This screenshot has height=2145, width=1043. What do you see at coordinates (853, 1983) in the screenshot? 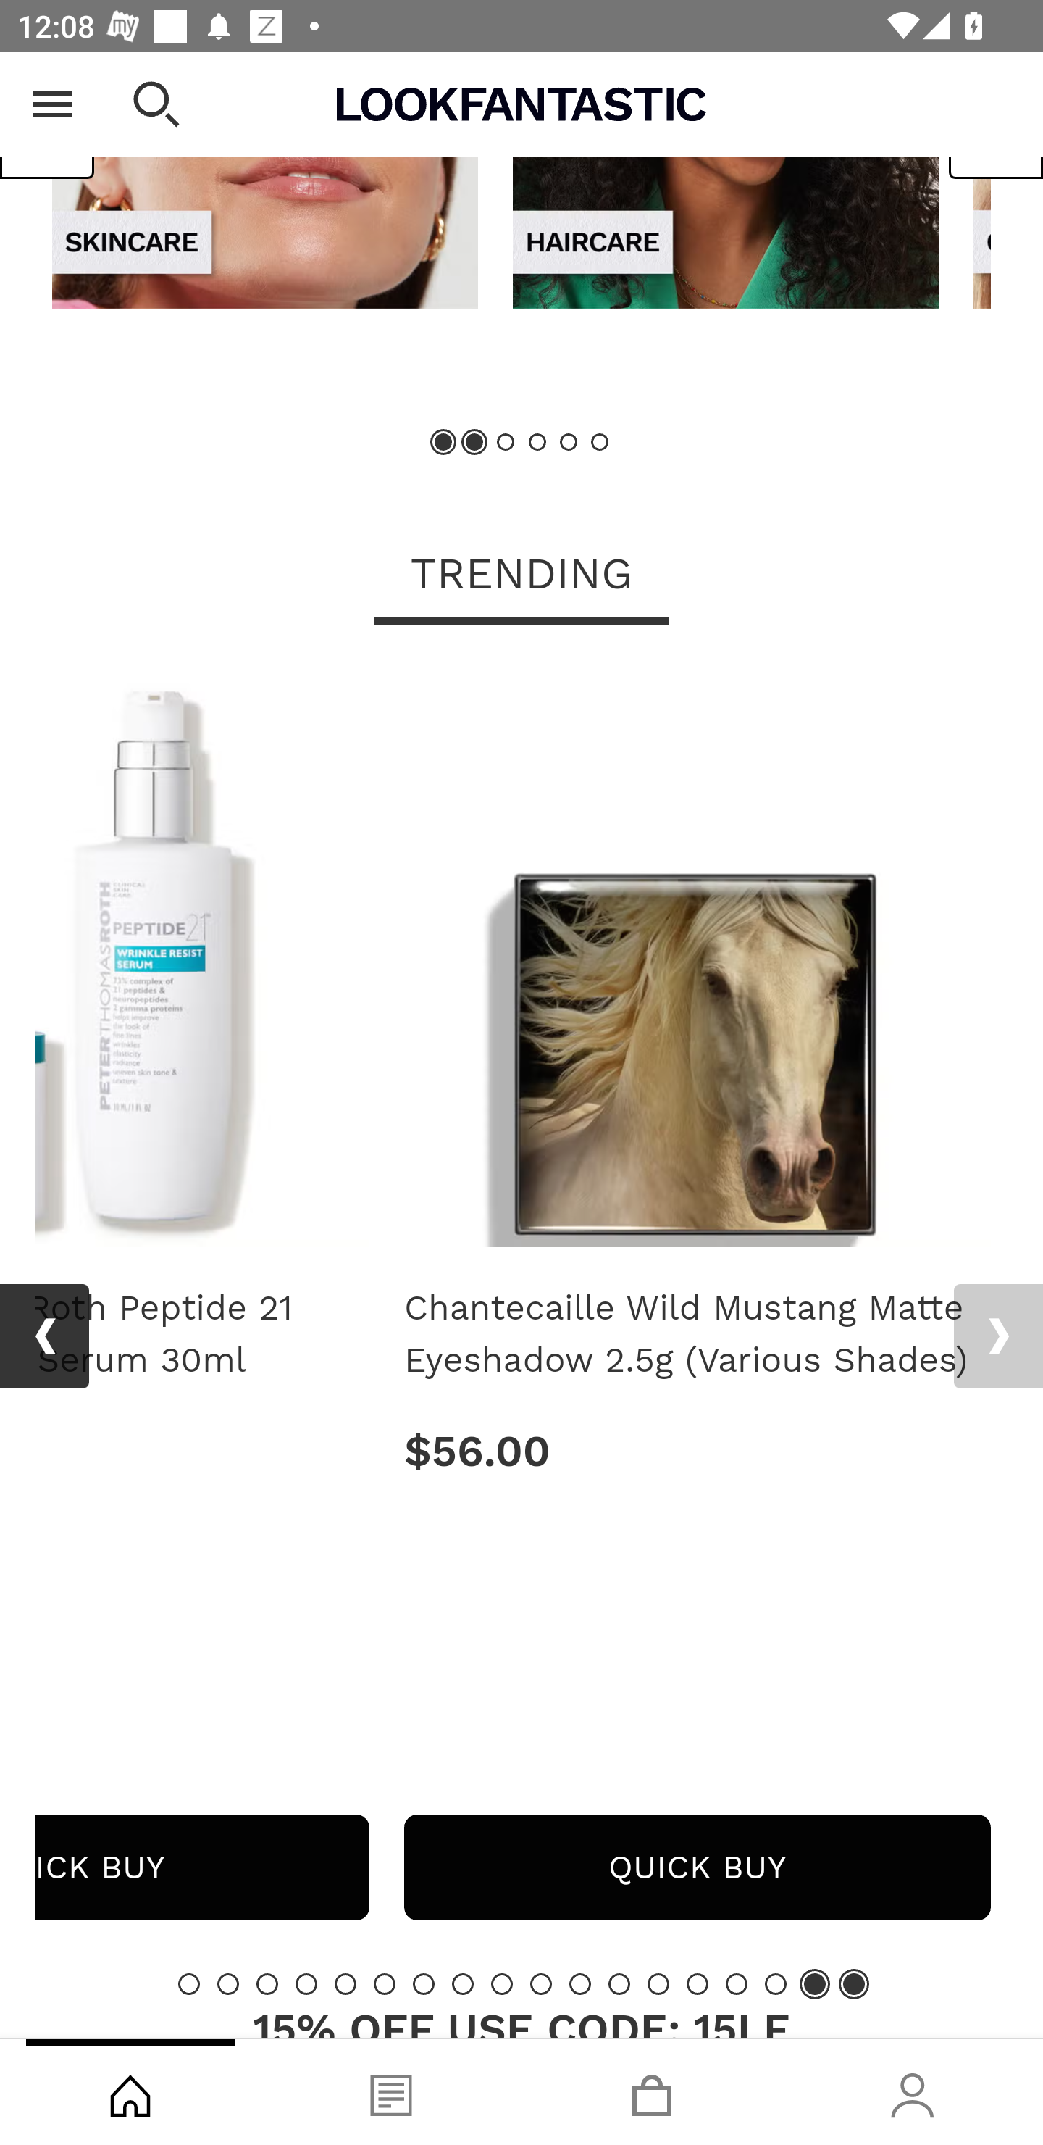
I see `Showing Slide 18 (Current Item)` at bounding box center [853, 1983].